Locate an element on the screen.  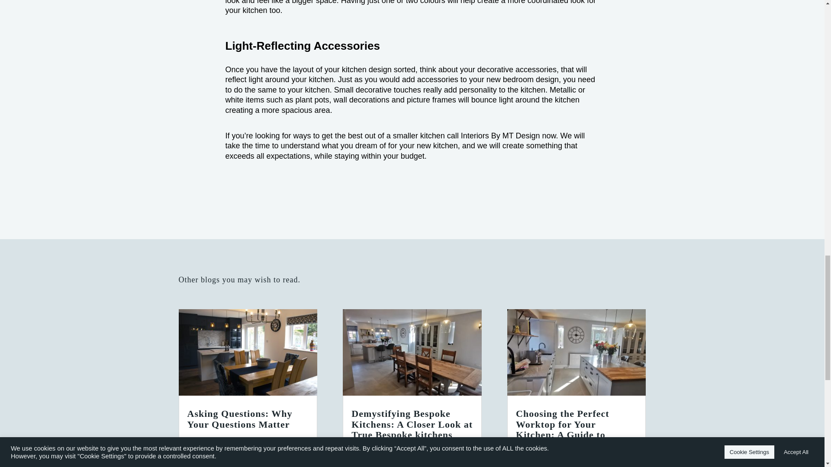
Maggie Talbot is located at coordinates (384, 454).